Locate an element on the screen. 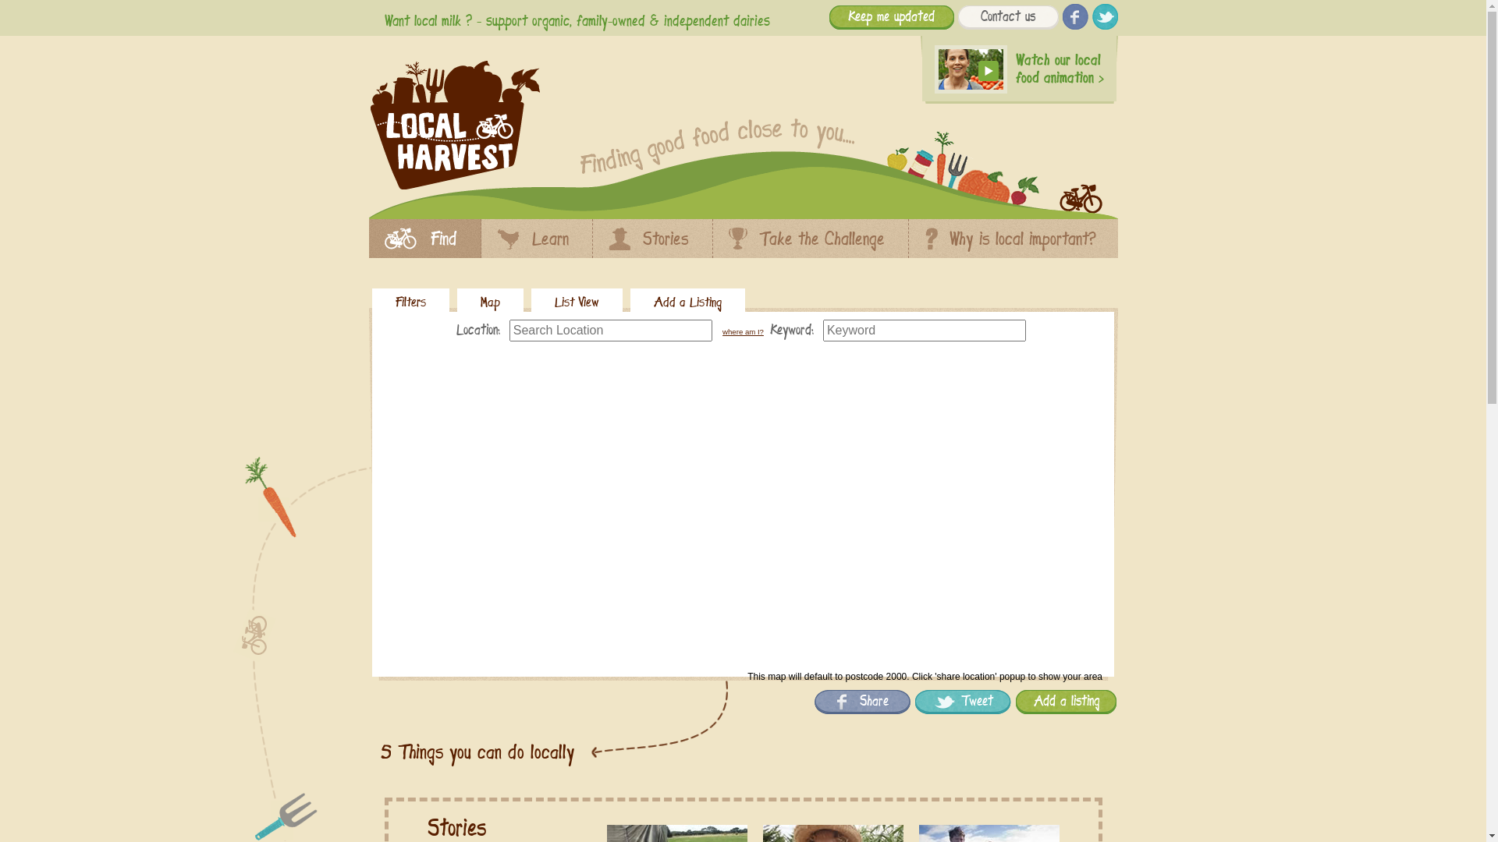 The height and width of the screenshot is (842, 1498). Learn is located at coordinates (536, 245).